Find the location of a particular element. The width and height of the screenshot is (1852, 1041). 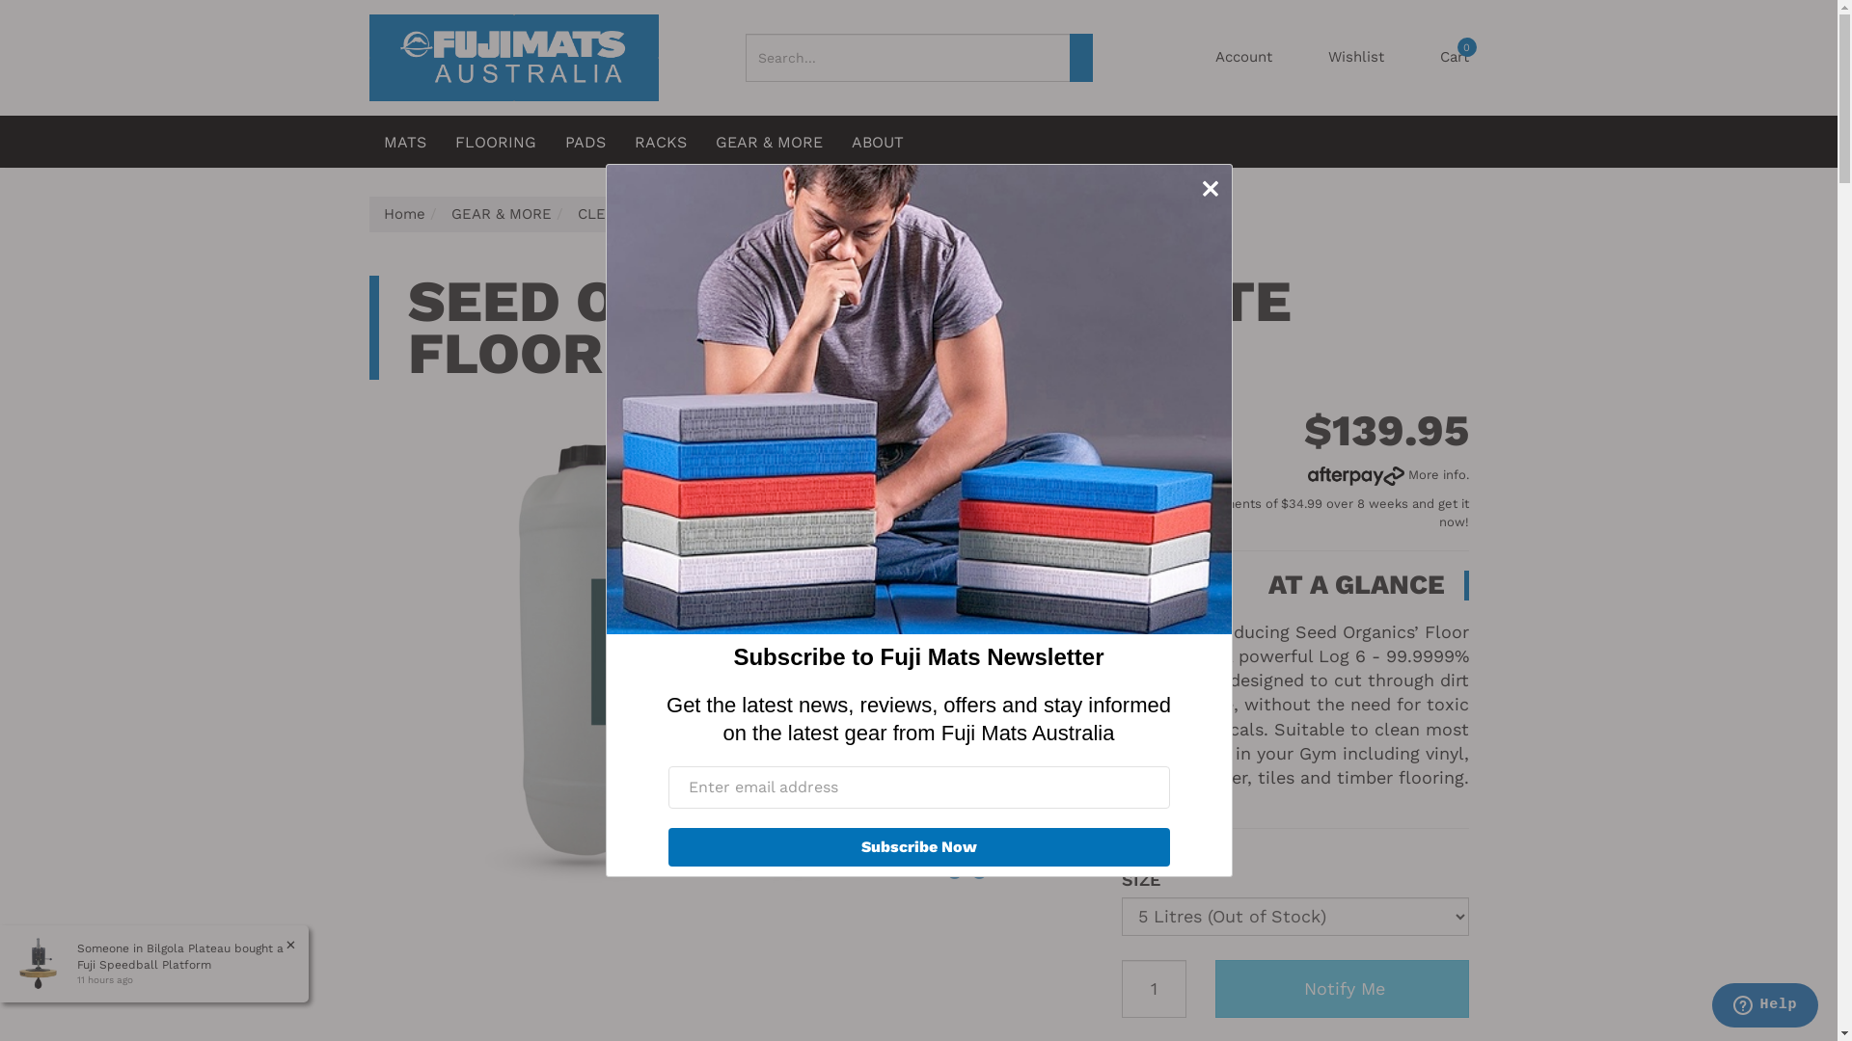

RACKS is located at coordinates (660, 142).